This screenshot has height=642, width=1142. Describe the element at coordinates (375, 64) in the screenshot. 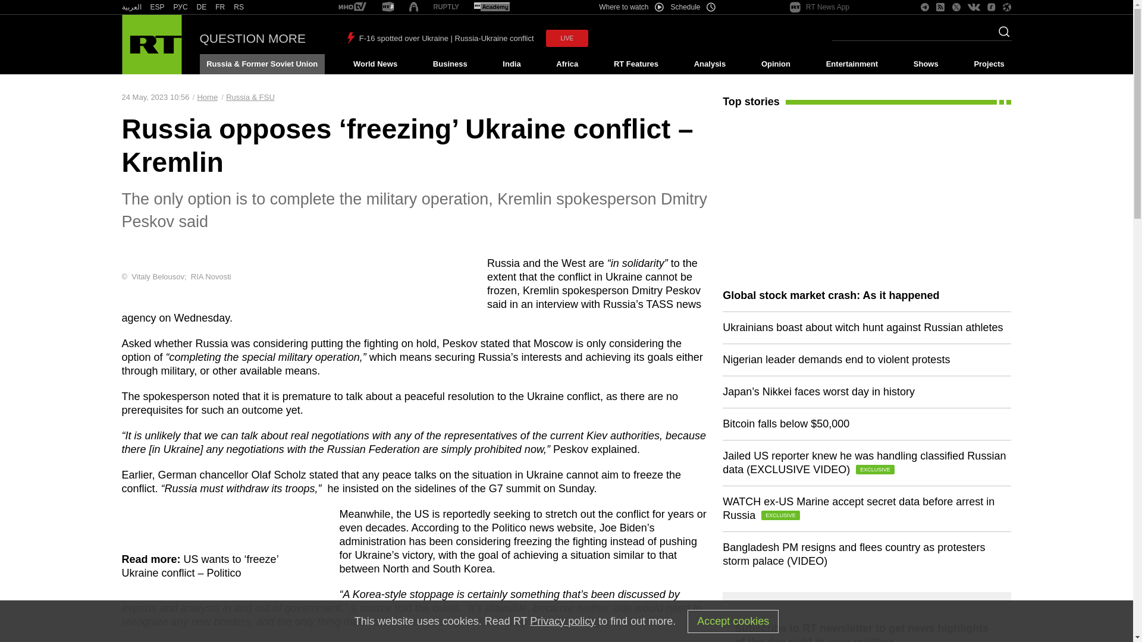

I see `World News` at that location.